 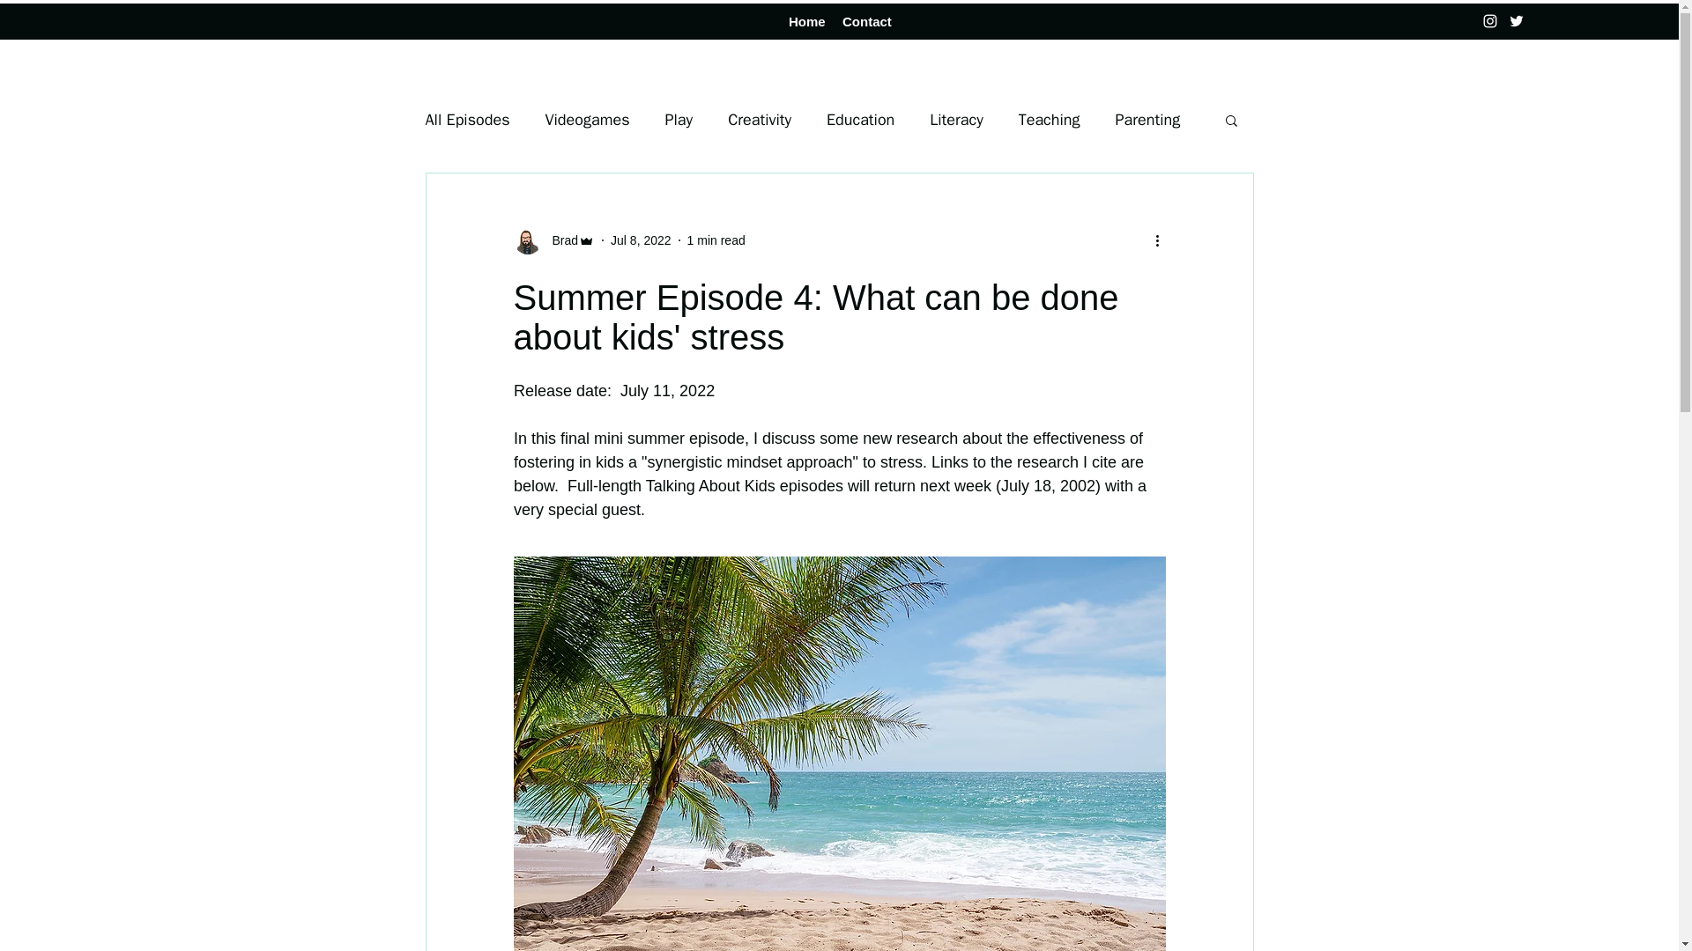 What do you see at coordinates (1049, 120) in the screenshot?
I see `Teaching` at bounding box center [1049, 120].